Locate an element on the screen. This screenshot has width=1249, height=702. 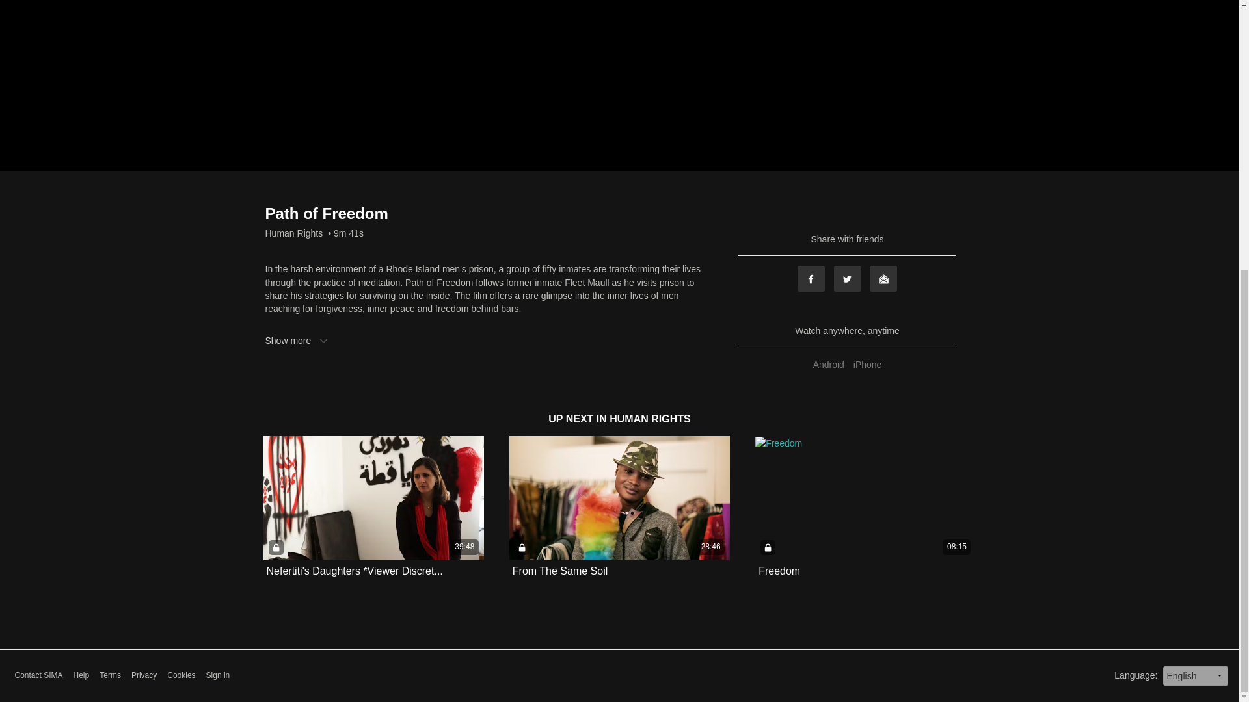
Email is located at coordinates (883, 279).